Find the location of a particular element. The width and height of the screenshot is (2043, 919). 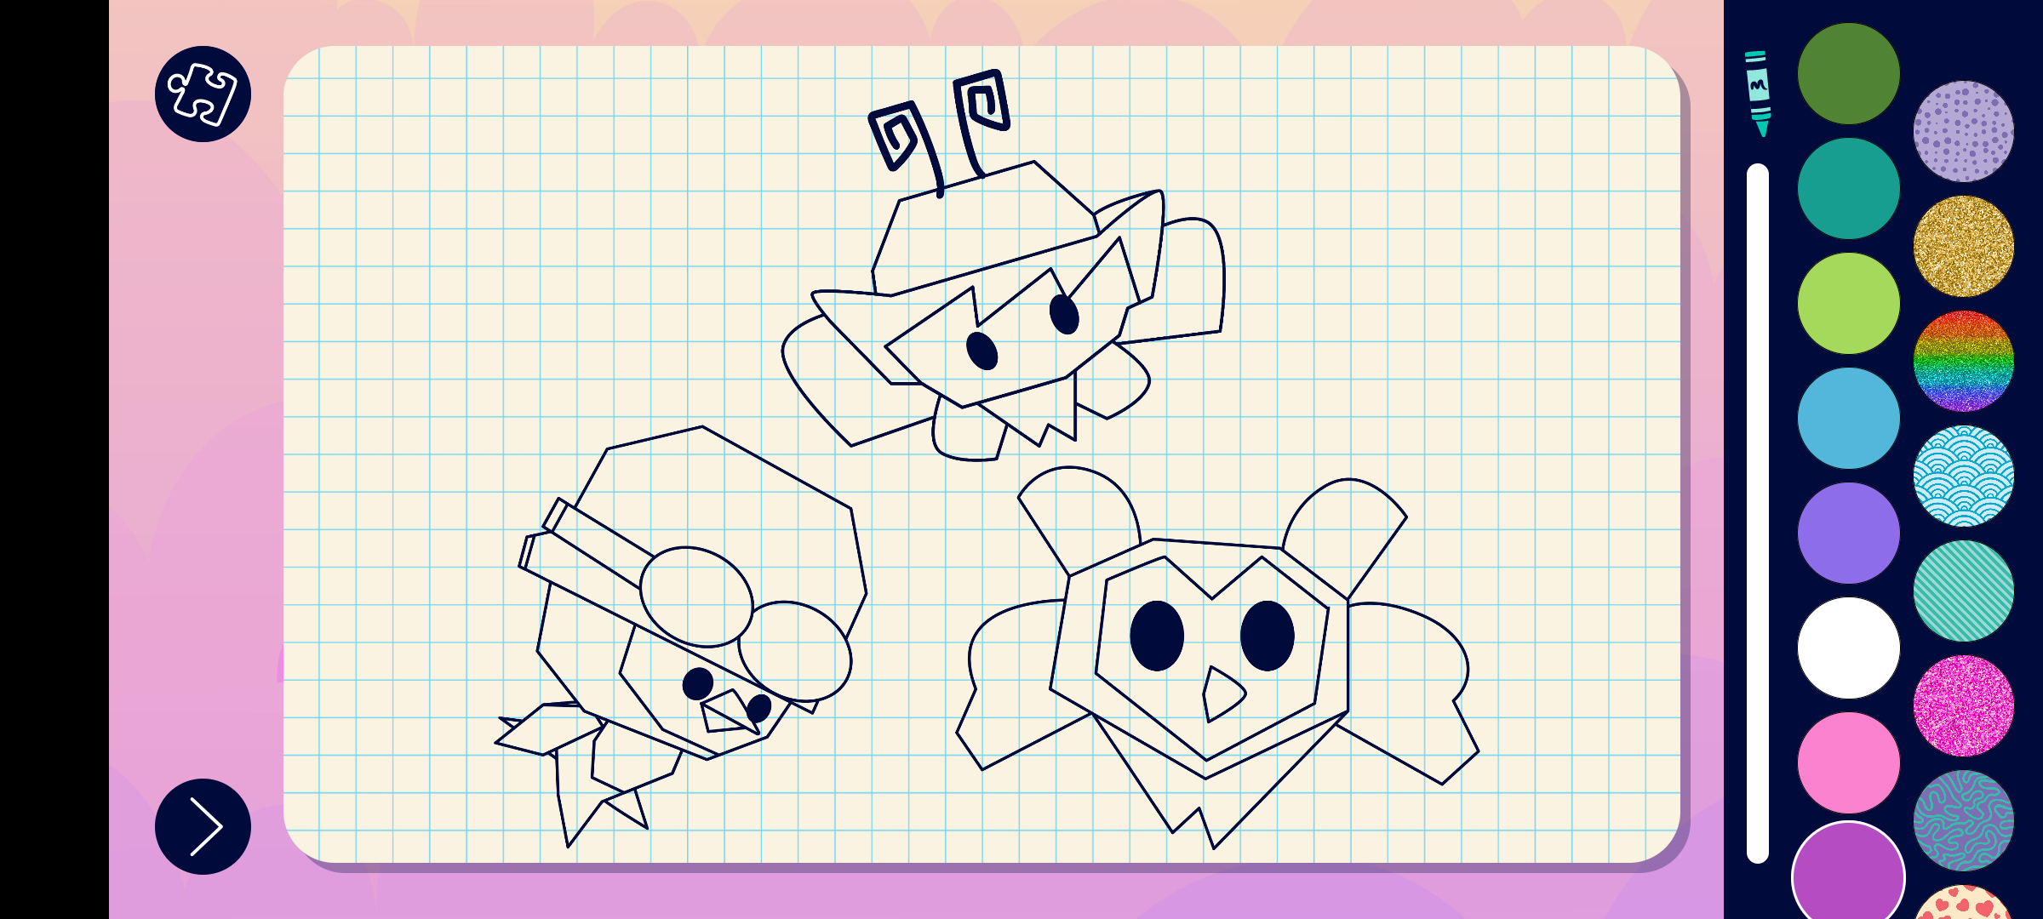

coloring background is located at coordinates (1965, 706).